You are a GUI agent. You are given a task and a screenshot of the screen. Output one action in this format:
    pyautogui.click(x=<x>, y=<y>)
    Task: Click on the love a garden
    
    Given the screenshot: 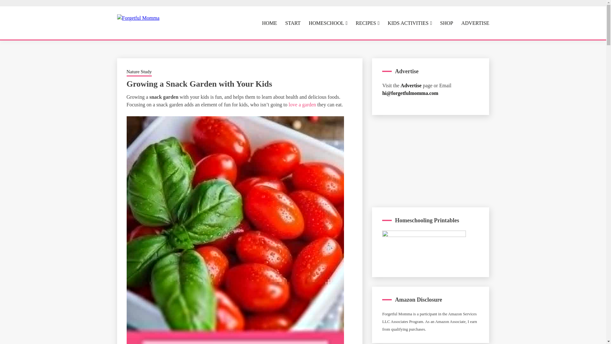 What is the action you would take?
    pyautogui.click(x=302, y=104)
    